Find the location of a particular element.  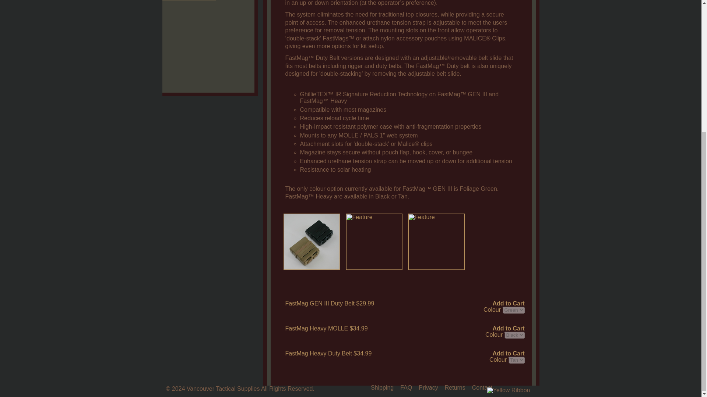

Shipping is located at coordinates (382, 387).